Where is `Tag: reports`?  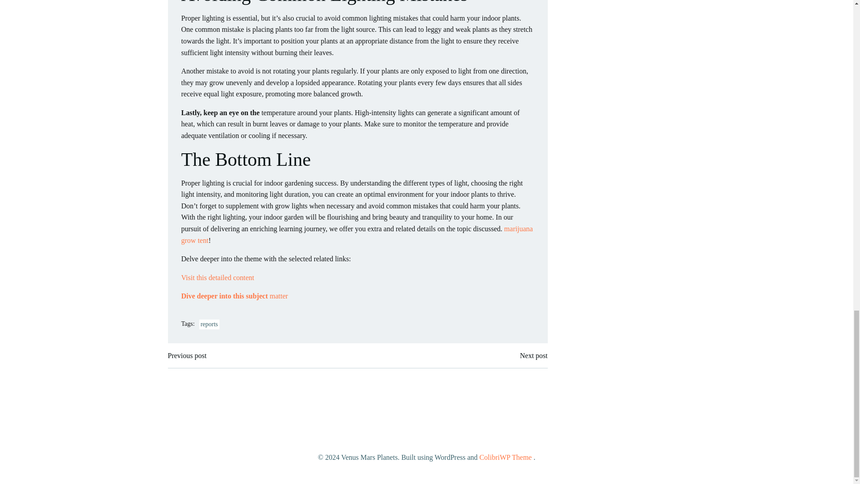 Tag: reports is located at coordinates (209, 324).